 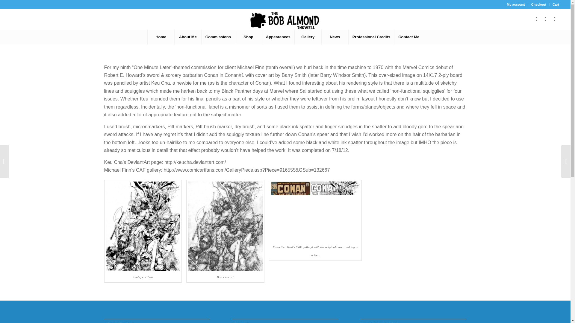 I want to click on News, so click(x=335, y=37).